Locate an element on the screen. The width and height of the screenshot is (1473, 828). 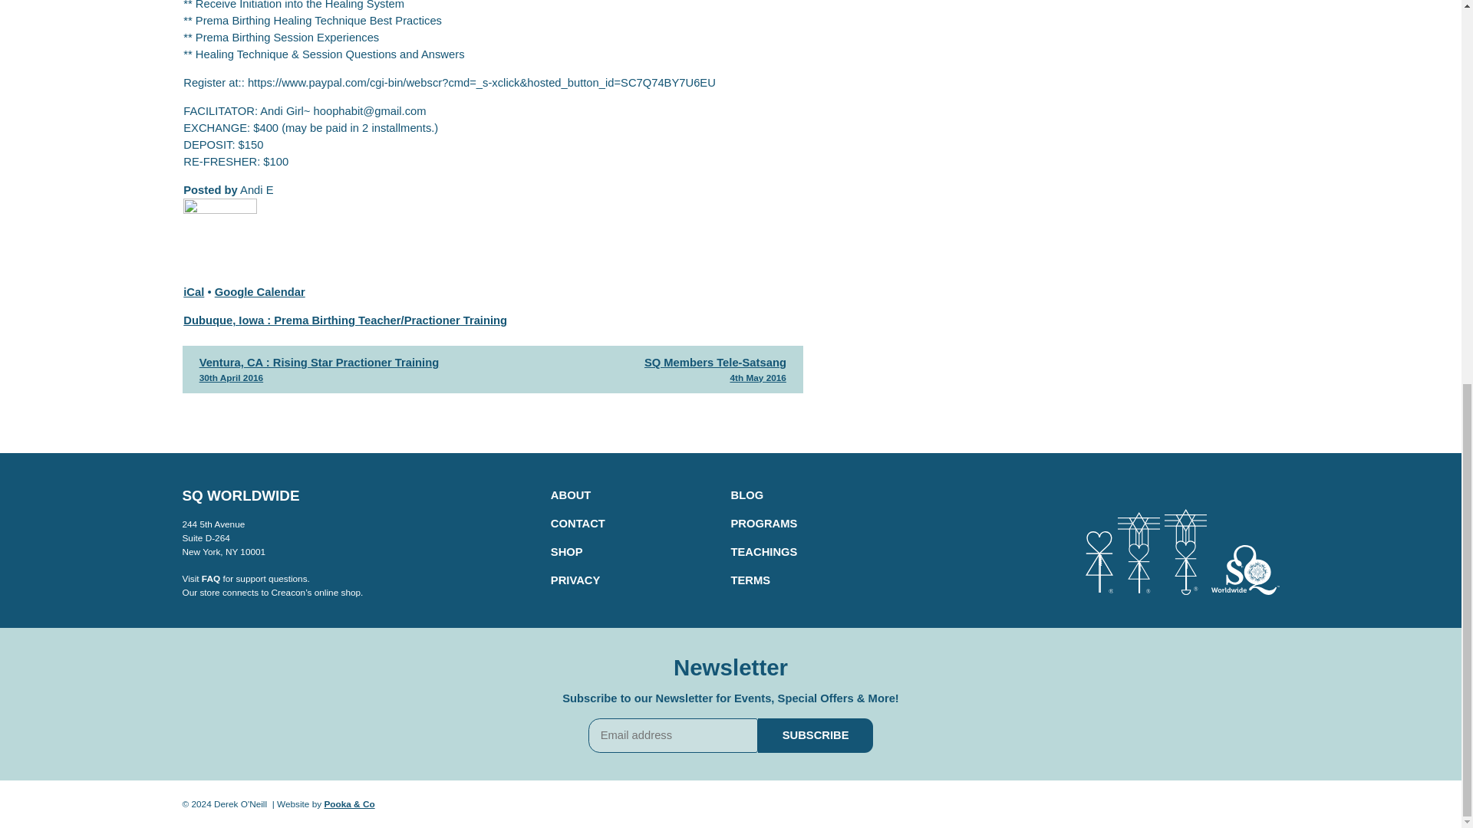
ABOUT is located at coordinates (259, 291).